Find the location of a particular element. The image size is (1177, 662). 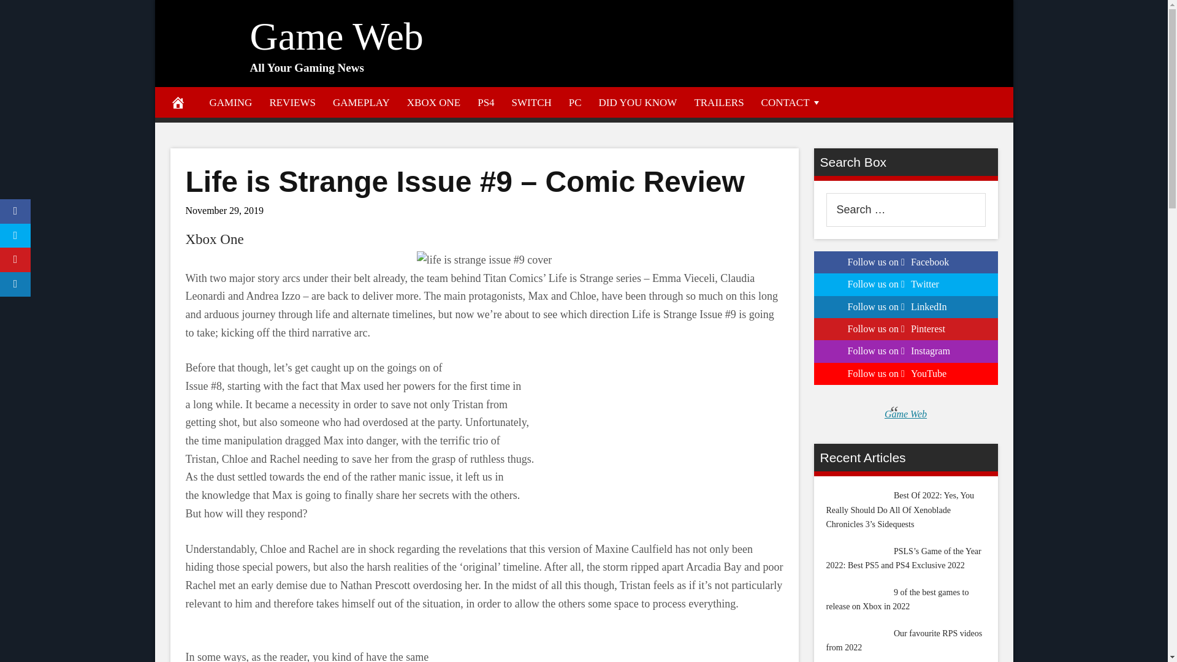

TRAILERS is located at coordinates (718, 102).